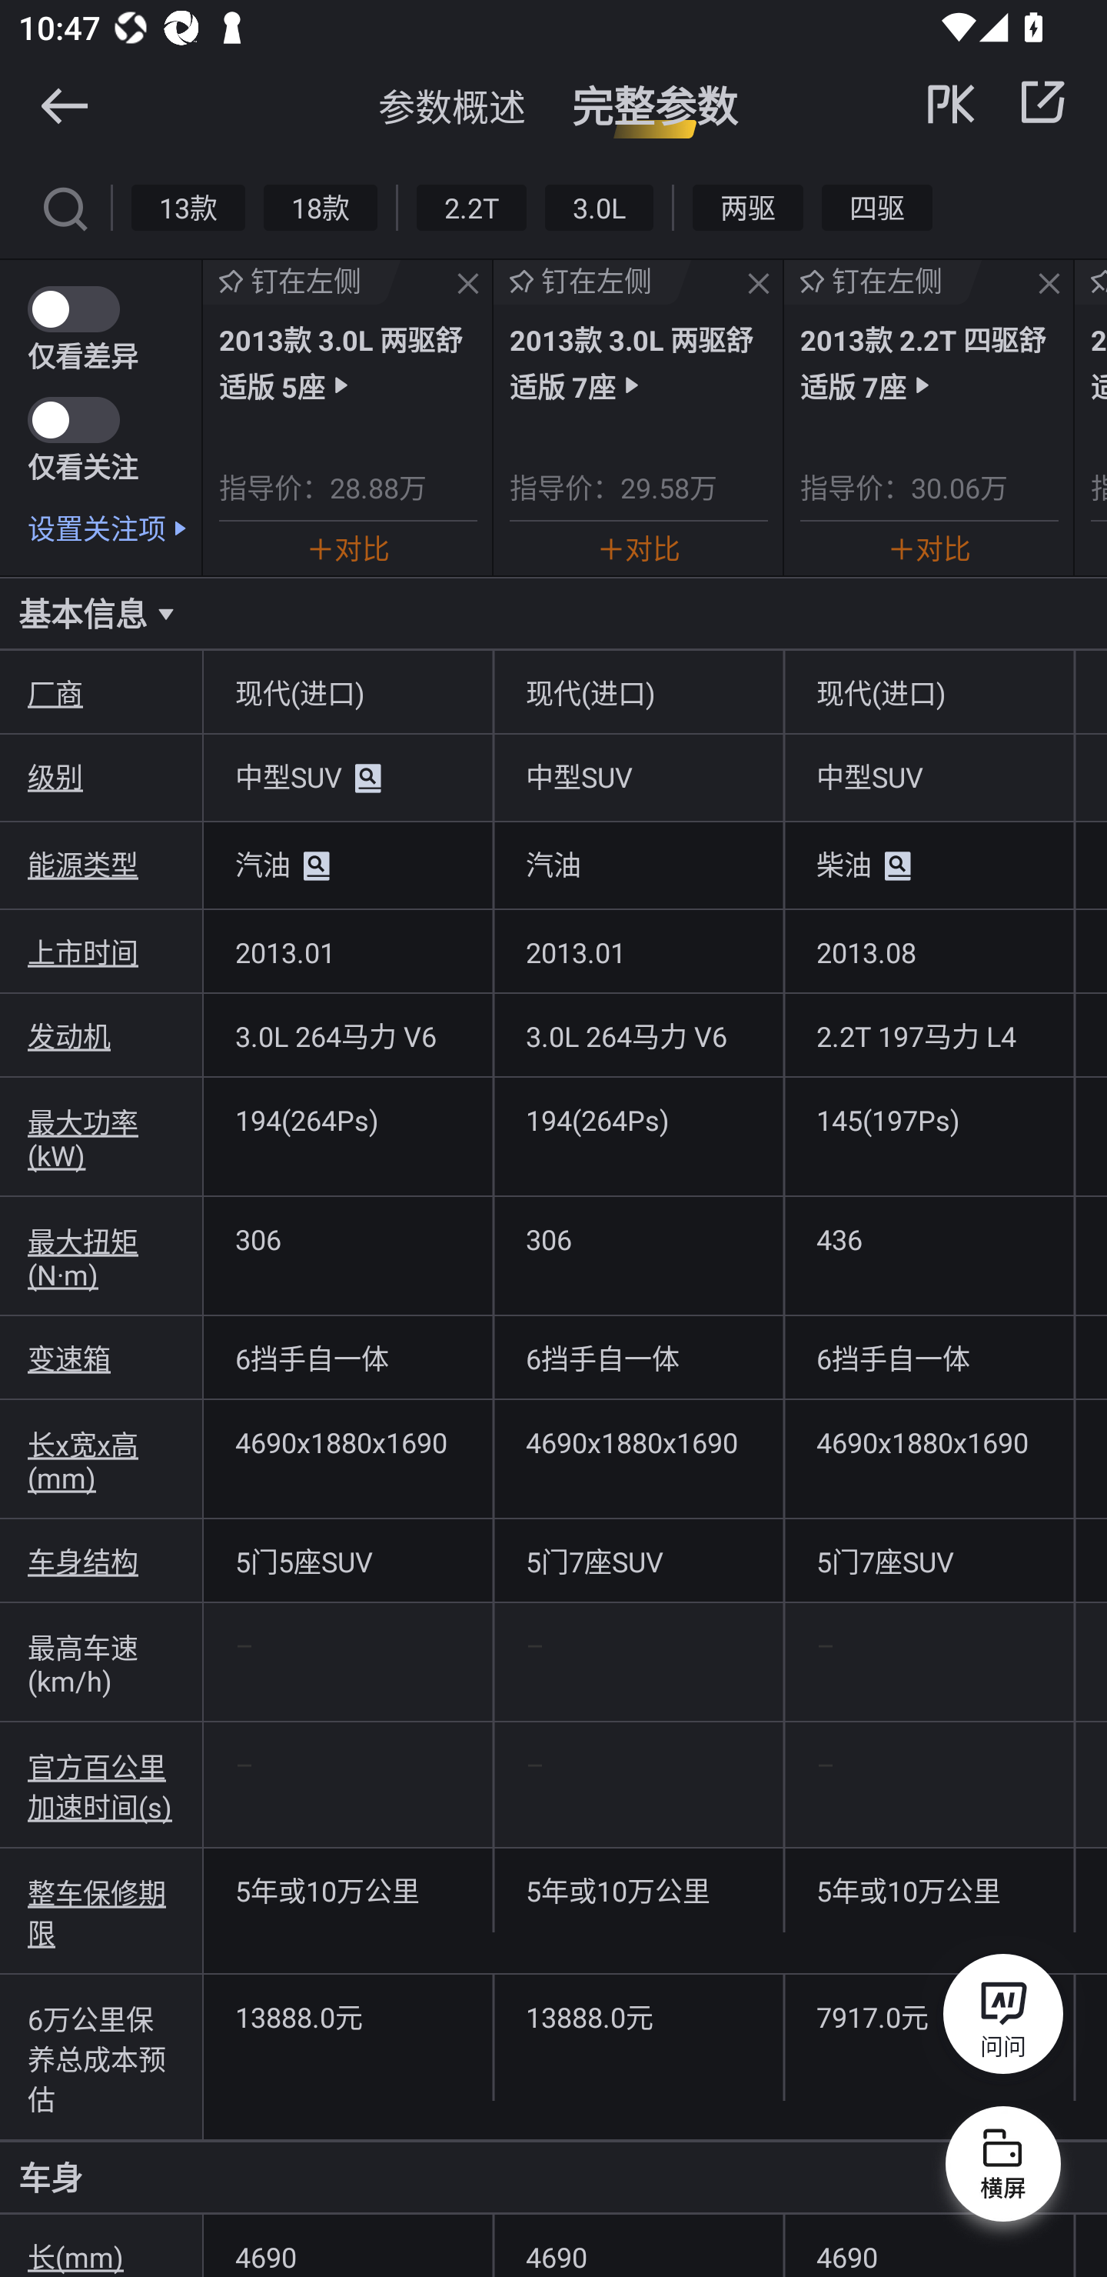  What do you see at coordinates (64, 206) in the screenshot?
I see `` at bounding box center [64, 206].